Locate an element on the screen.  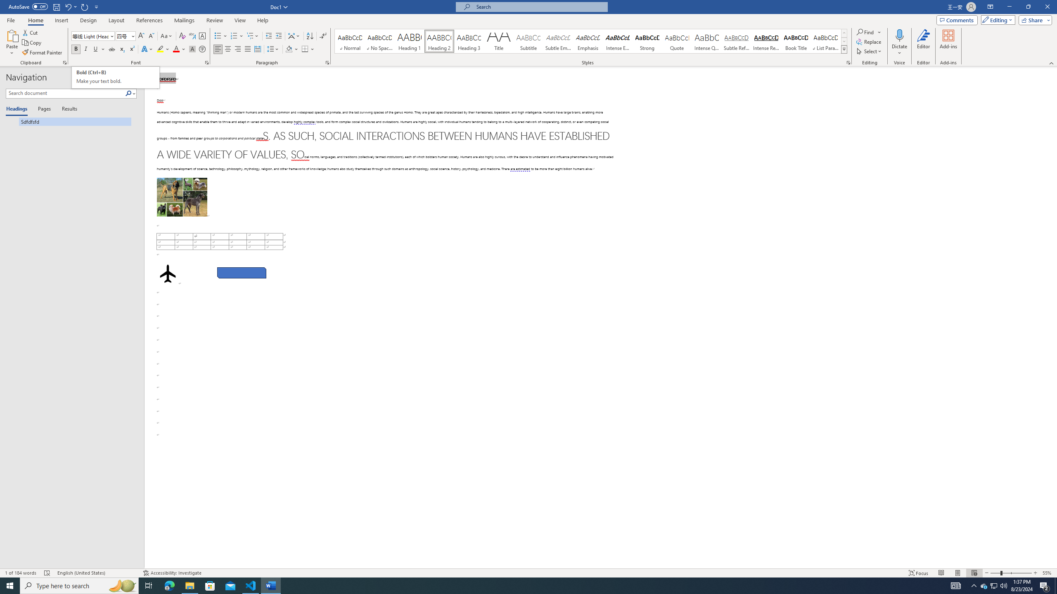
Quick Access Toolbar is located at coordinates (55, 7).